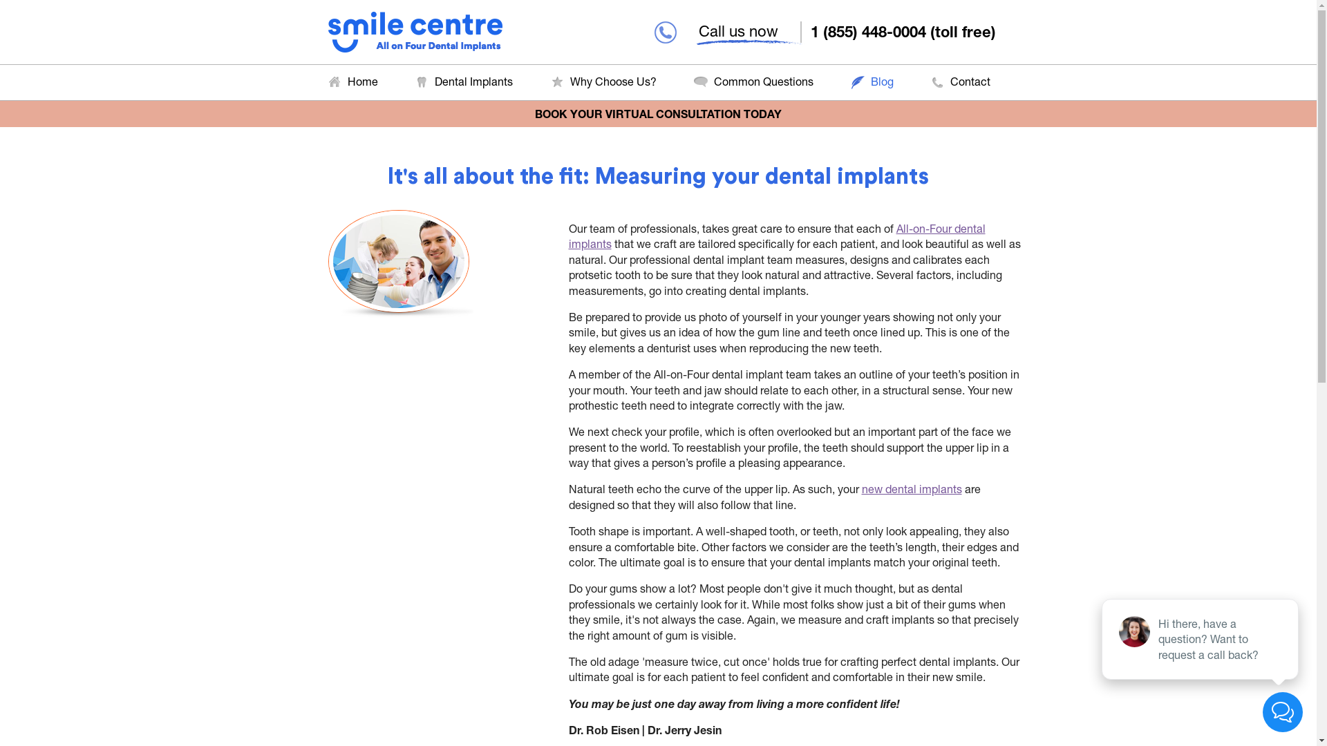 Image resolution: width=1327 pixels, height=746 pixels. What do you see at coordinates (658, 113) in the screenshot?
I see `BOOK YOUR VIRTUAL CONSULTATION TODAY` at bounding box center [658, 113].